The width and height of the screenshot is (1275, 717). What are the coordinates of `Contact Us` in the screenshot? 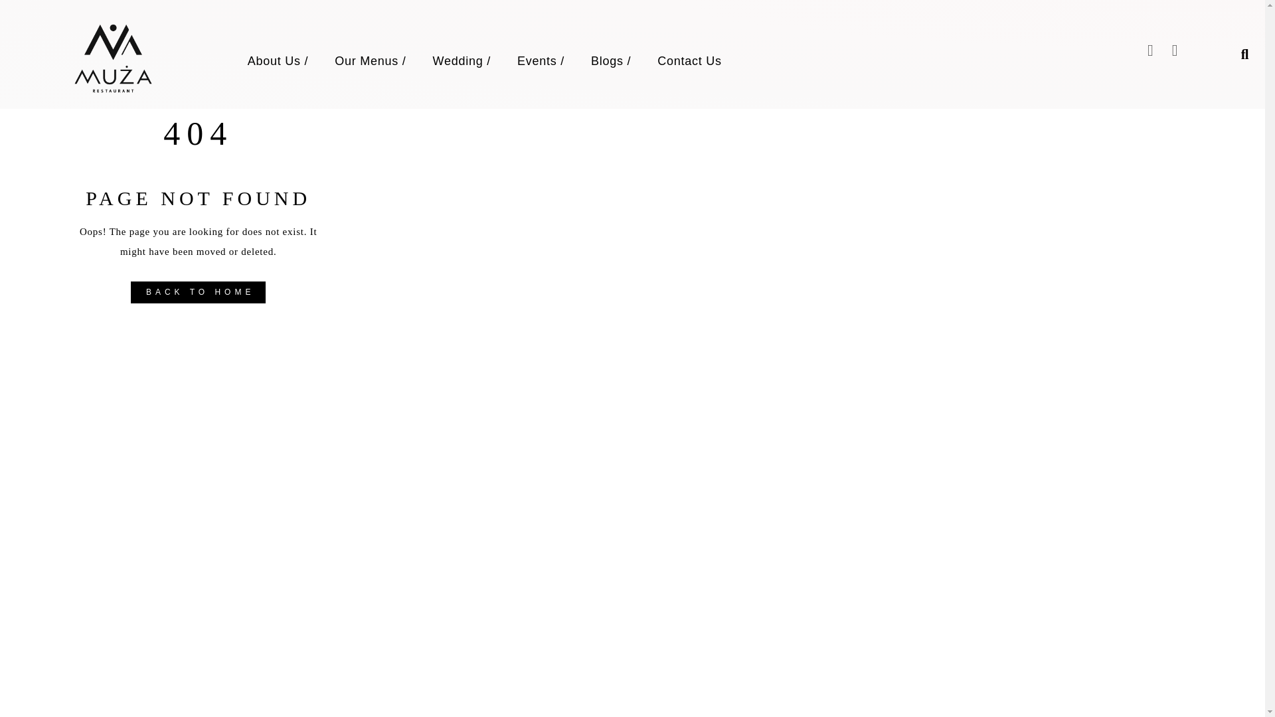 It's located at (689, 61).